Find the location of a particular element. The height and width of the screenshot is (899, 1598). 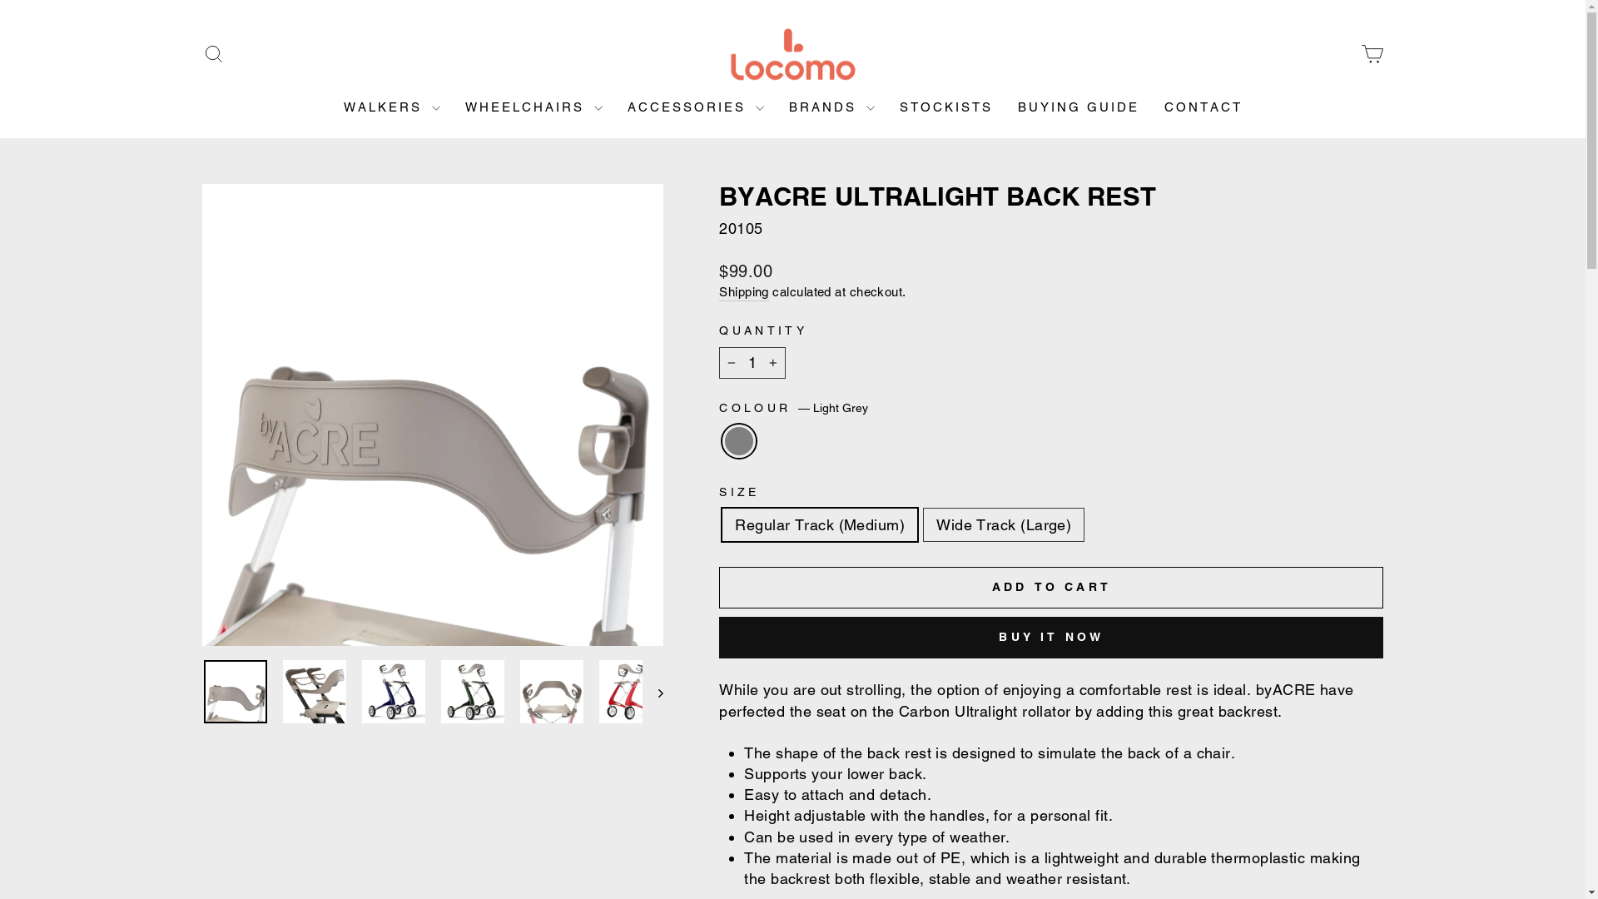

BUY IT NOW is located at coordinates (1051, 638).